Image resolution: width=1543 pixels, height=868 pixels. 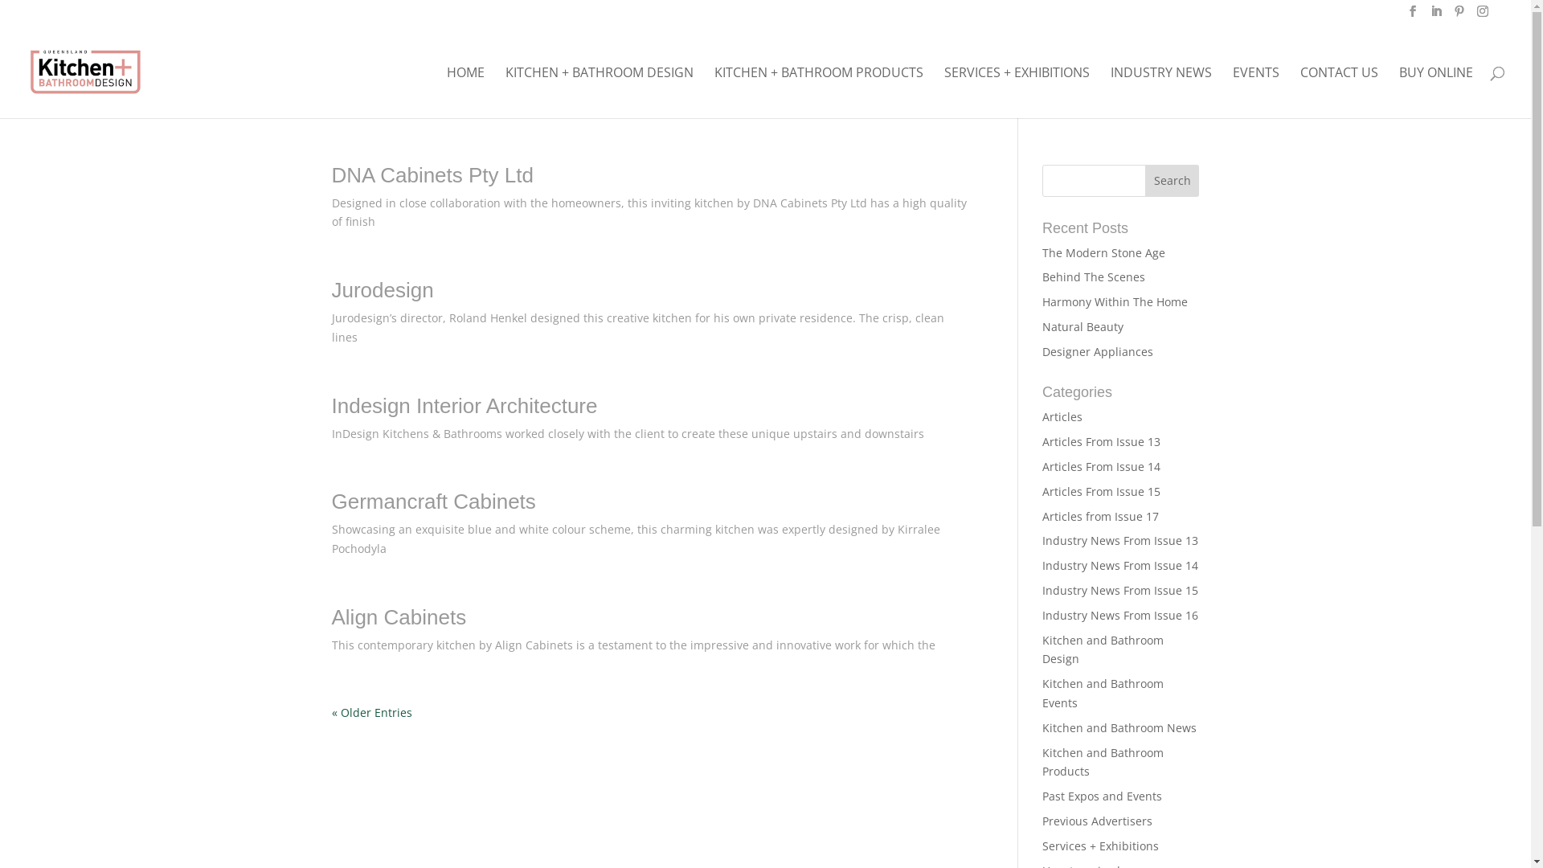 What do you see at coordinates (1103, 649) in the screenshot?
I see `Kitchen and Bathroom Design` at bounding box center [1103, 649].